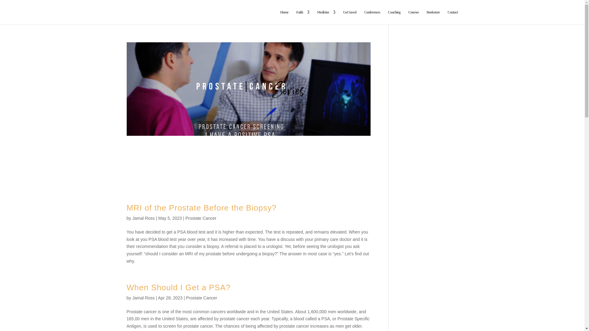  What do you see at coordinates (433, 17) in the screenshot?
I see `Bookstore` at bounding box center [433, 17].